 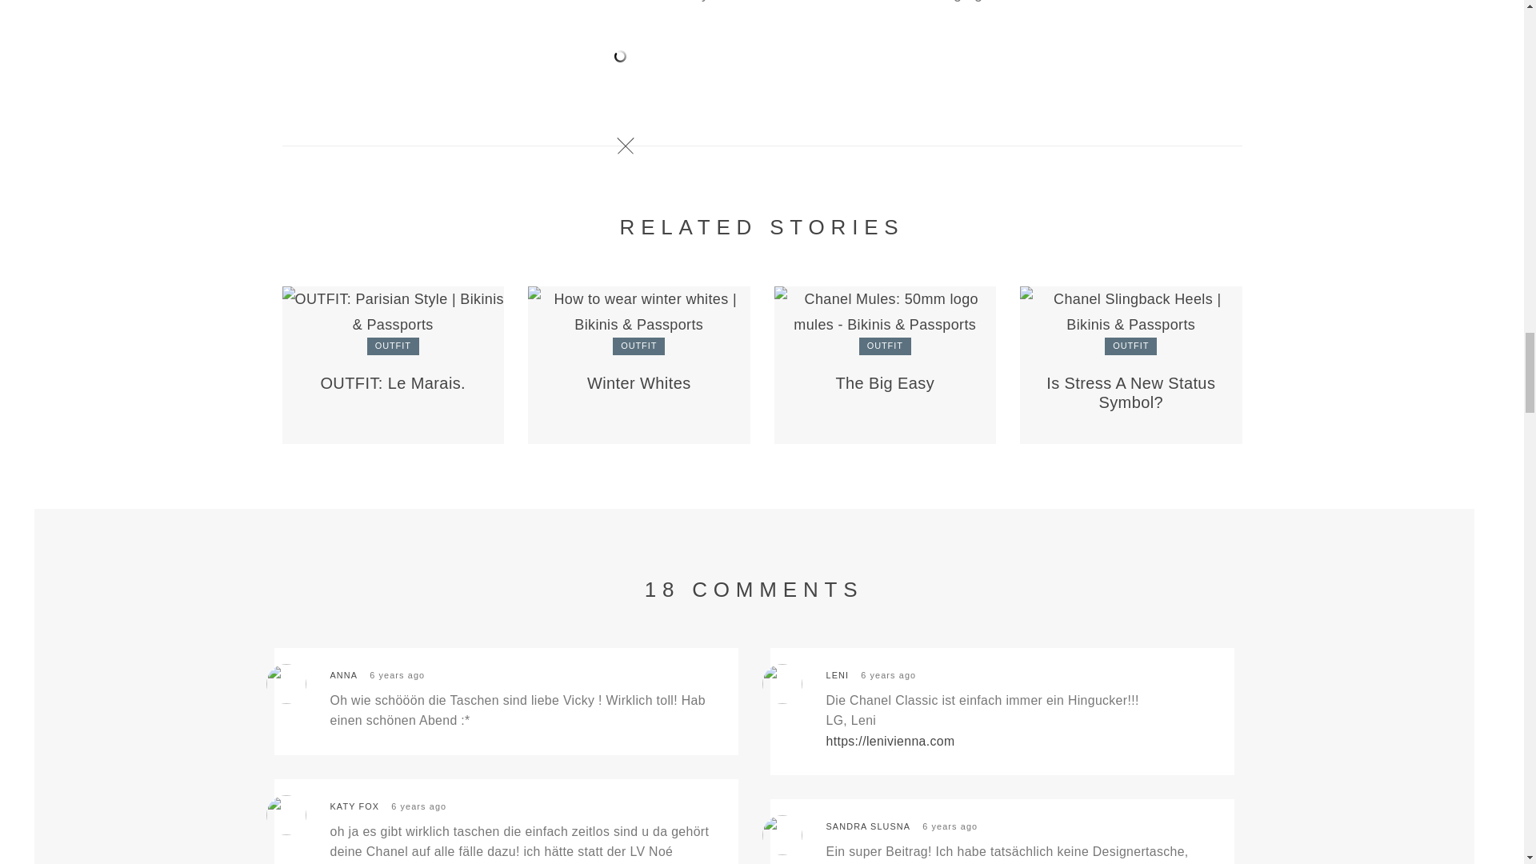 What do you see at coordinates (638, 382) in the screenshot?
I see `Winter Whites` at bounding box center [638, 382].